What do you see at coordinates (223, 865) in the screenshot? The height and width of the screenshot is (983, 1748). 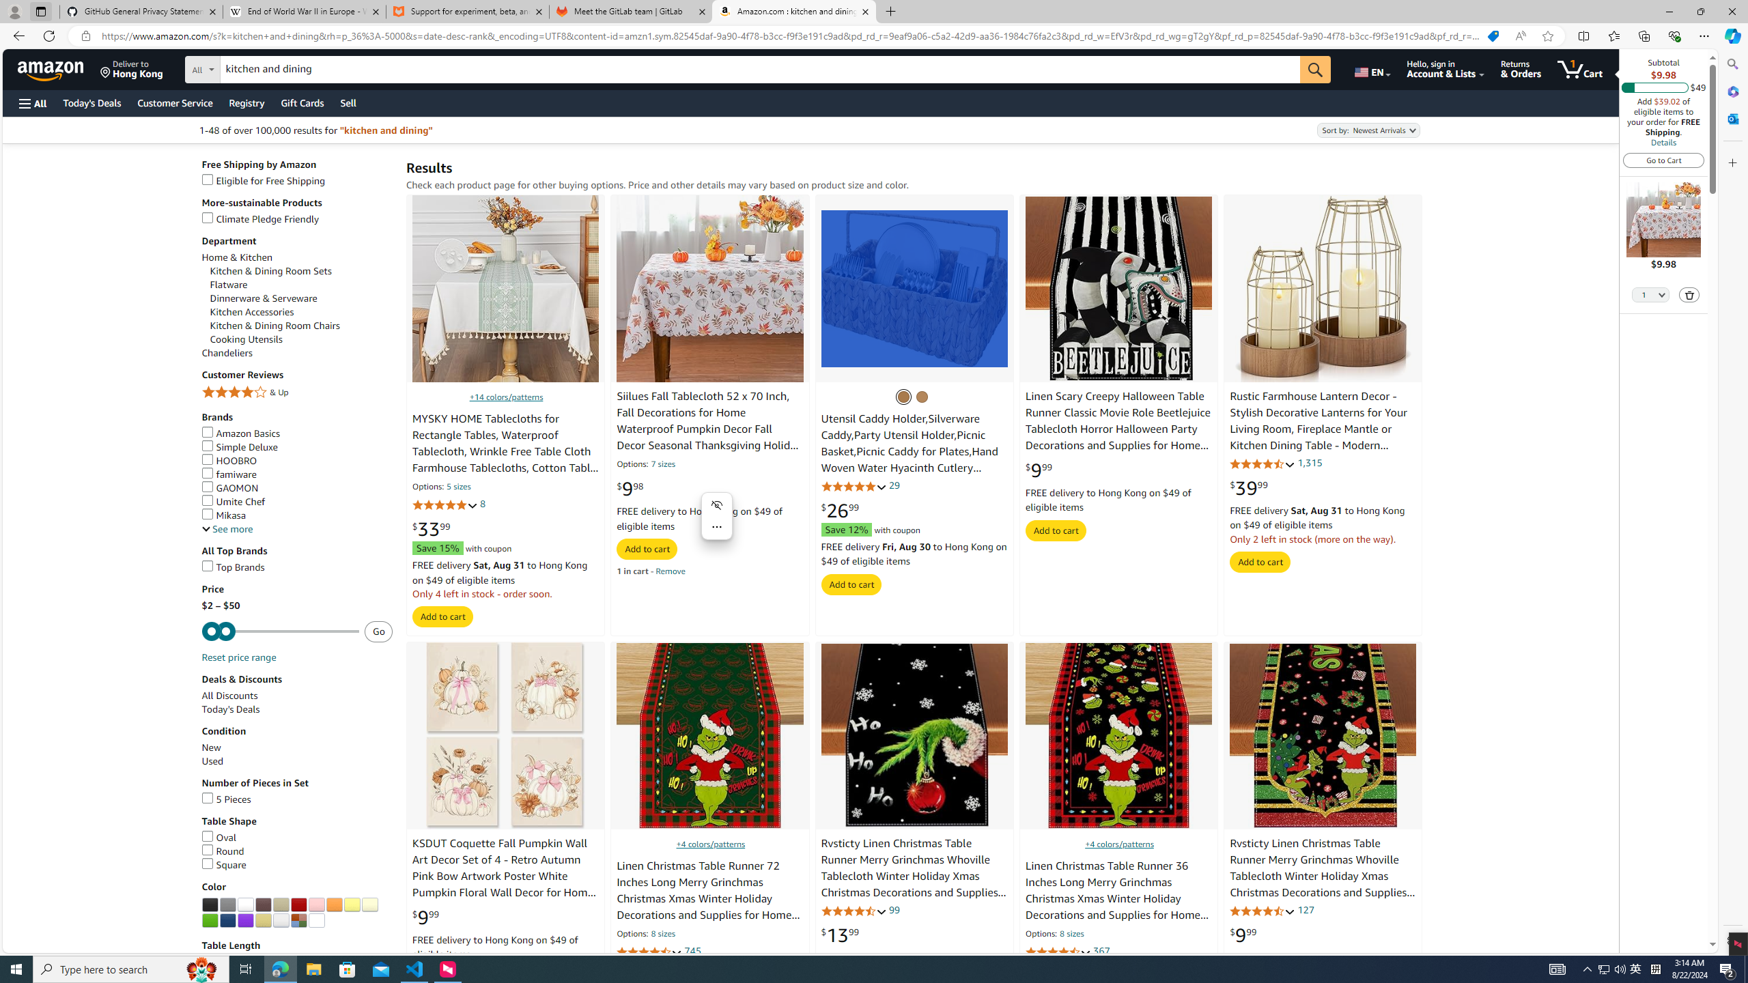 I see `Square` at bounding box center [223, 865].